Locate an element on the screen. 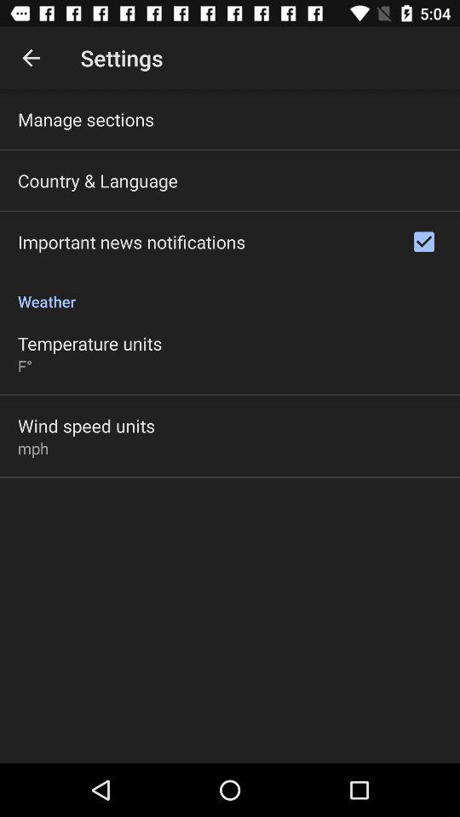 The height and width of the screenshot is (817, 460). flip to the temperature units icon is located at coordinates (90, 343).